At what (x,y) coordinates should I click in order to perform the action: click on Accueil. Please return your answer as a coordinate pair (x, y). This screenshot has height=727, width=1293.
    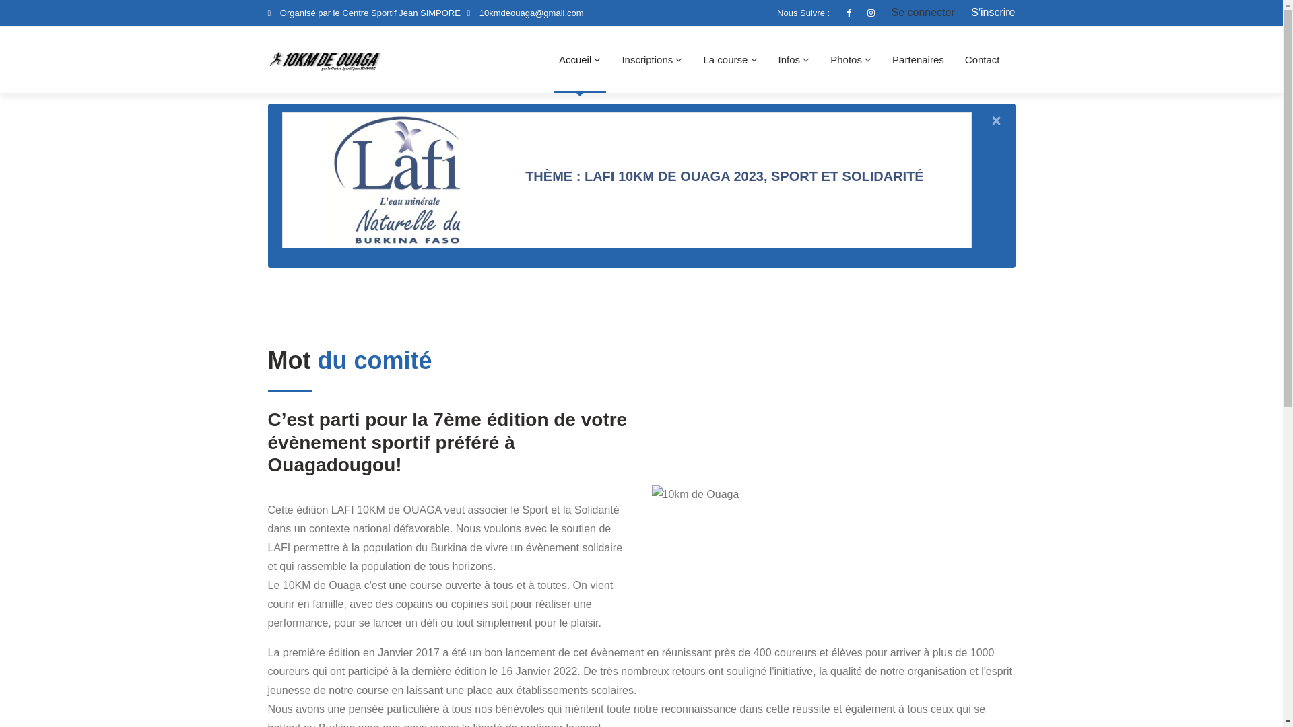
    Looking at the image, I should click on (581, 60).